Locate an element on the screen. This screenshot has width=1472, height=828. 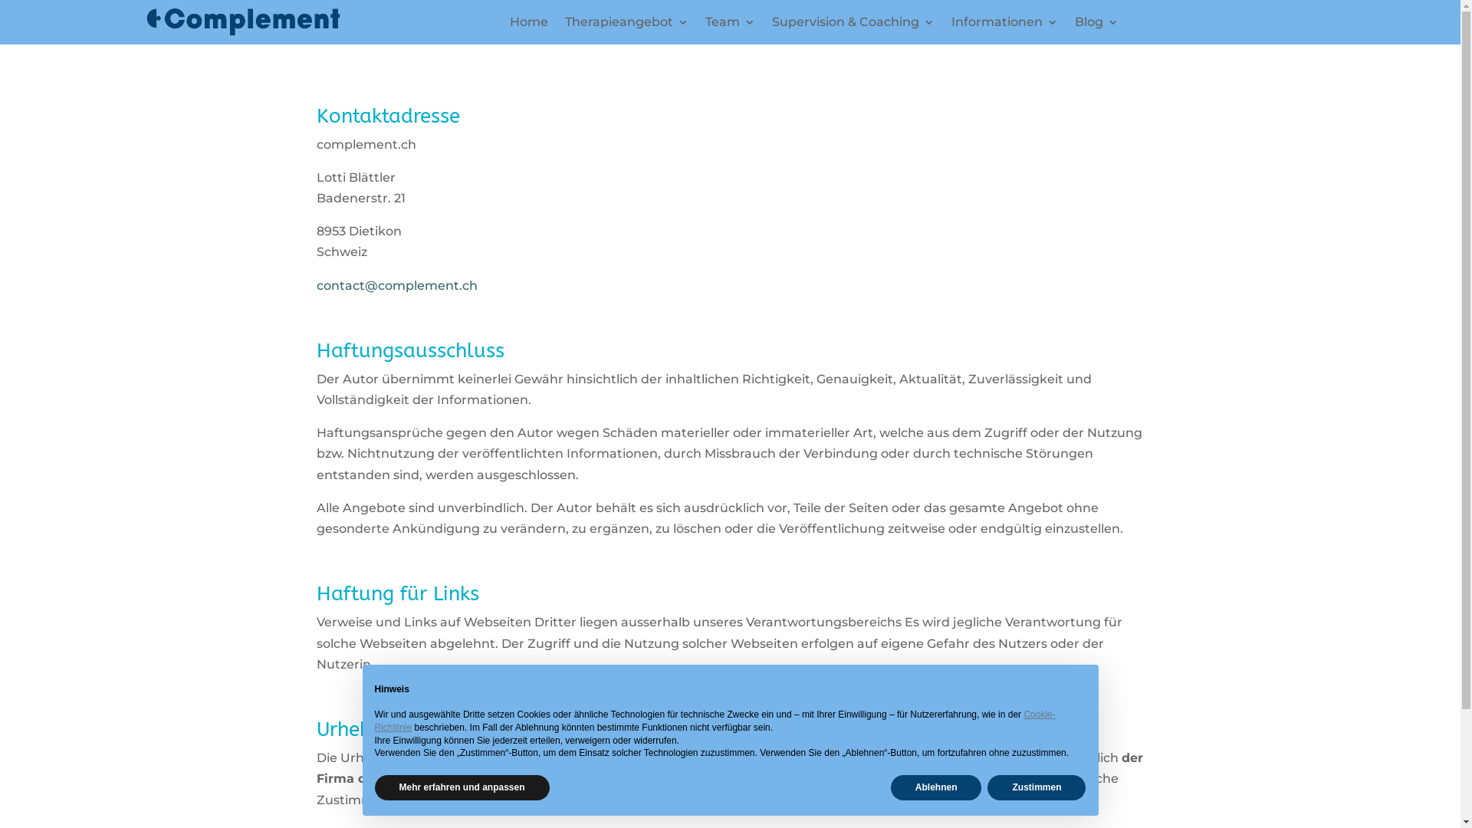
Blog is located at coordinates (1096, 25).